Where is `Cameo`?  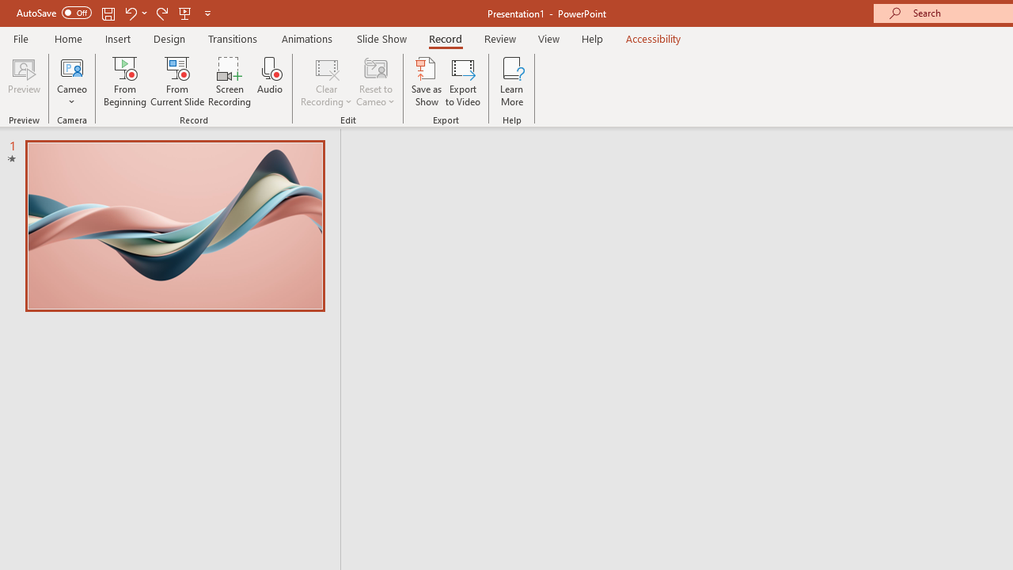 Cameo is located at coordinates (72, 81).